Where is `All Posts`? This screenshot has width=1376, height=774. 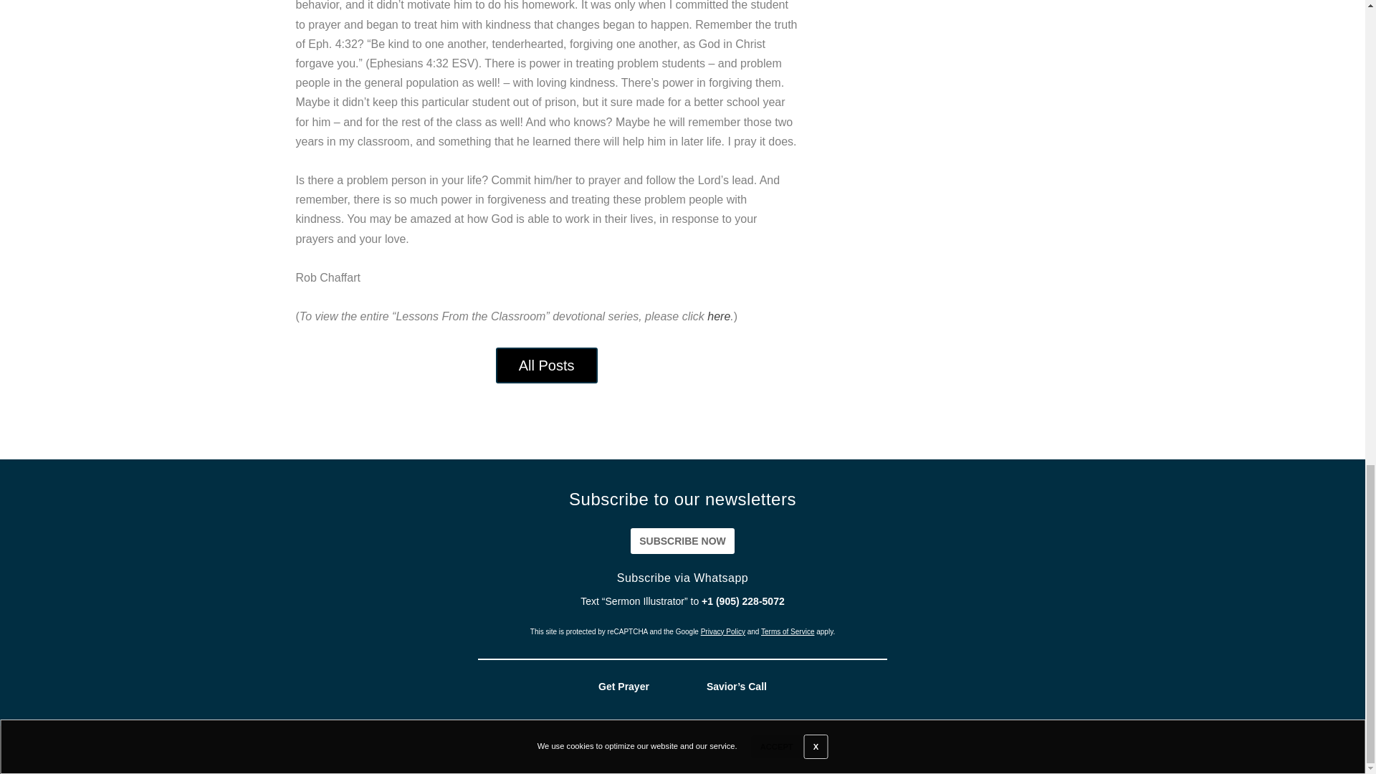 All Posts is located at coordinates (546, 365).